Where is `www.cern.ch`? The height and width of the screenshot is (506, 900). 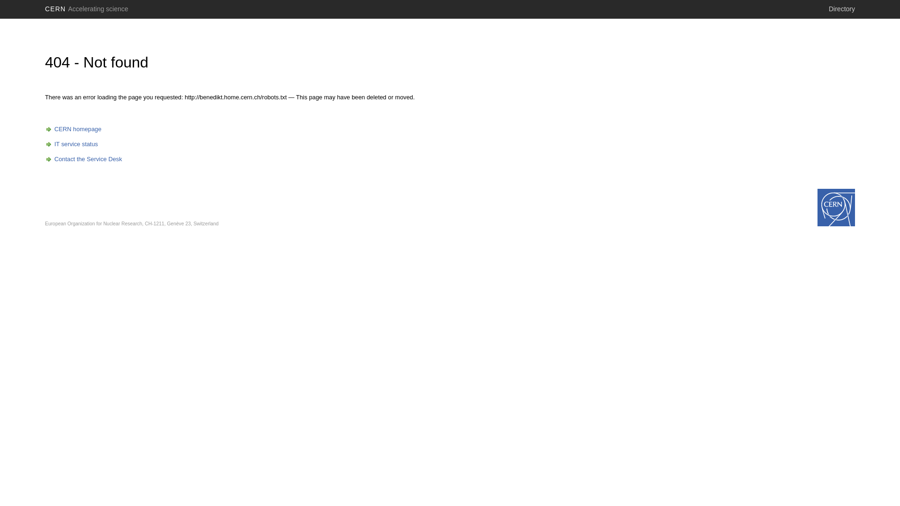
www.cern.ch is located at coordinates (836, 208).